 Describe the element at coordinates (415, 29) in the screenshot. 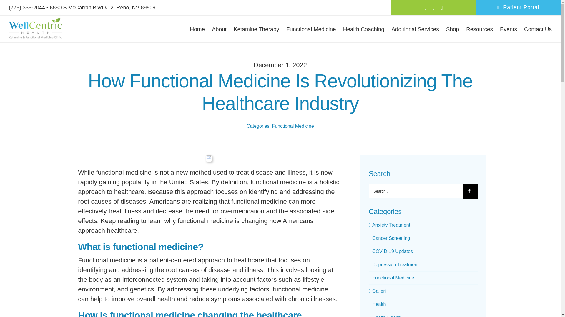

I see `Additional Services` at that location.